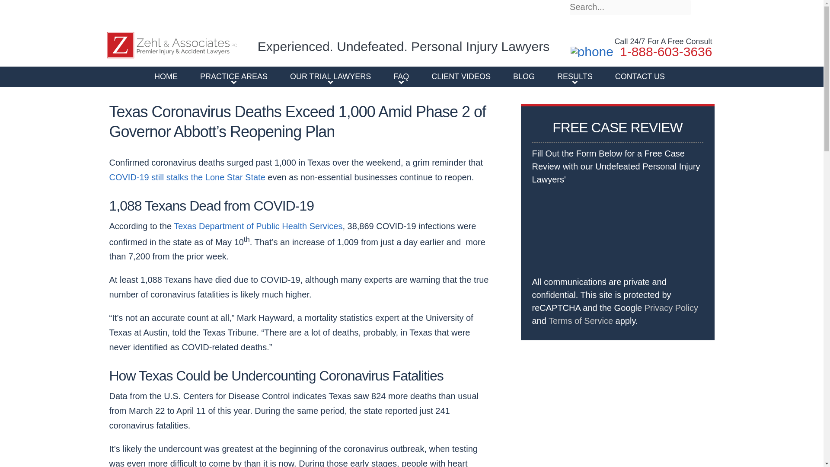 Image resolution: width=830 pixels, height=467 pixels. Describe the element at coordinates (330, 76) in the screenshot. I see `OUR TRIAL LAWYERS` at that location.